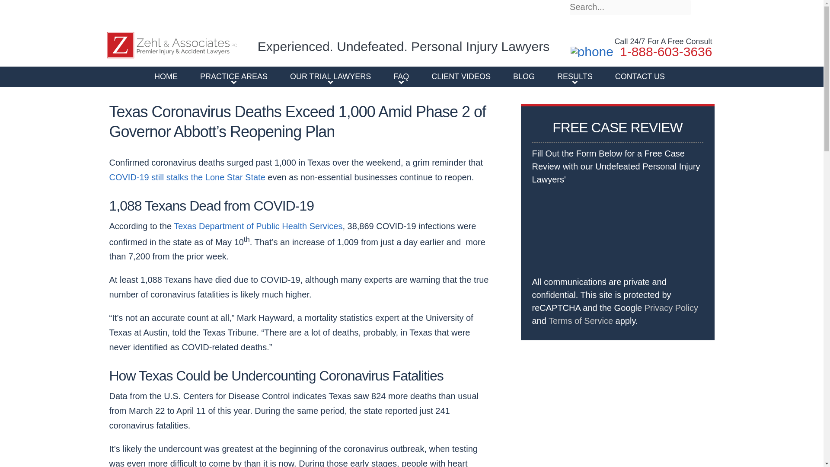 Image resolution: width=830 pixels, height=467 pixels. Describe the element at coordinates (330, 76) in the screenshot. I see `OUR TRIAL LAWYERS` at that location.